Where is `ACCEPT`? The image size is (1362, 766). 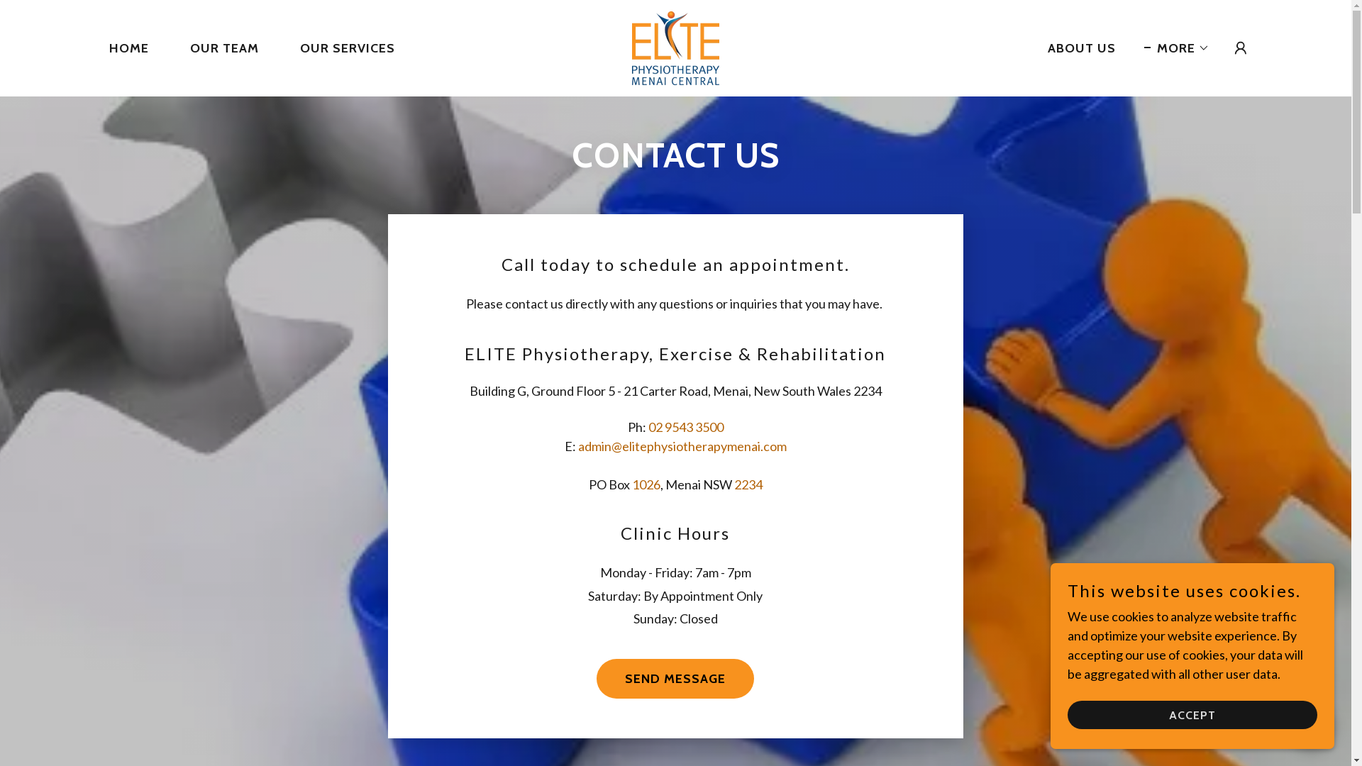 ACCEPT is located at coordinates (1192, 715).